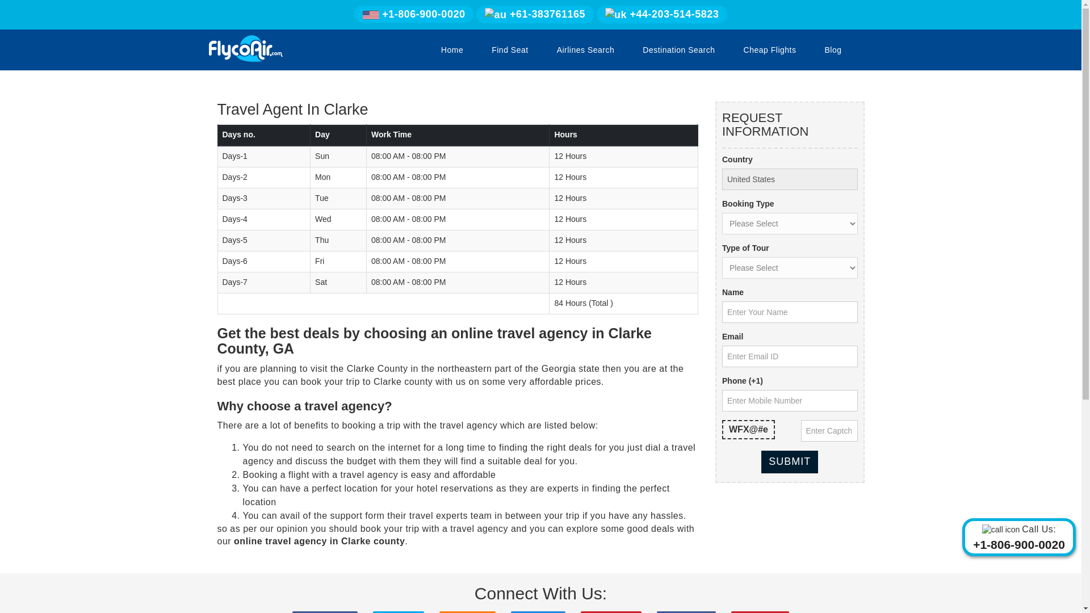 The height and width of the screenshot is (613, 1090). What do you see at coordinates (832, 50) in the screenshot?
I see `Blog` at bounding box center [832, 50].